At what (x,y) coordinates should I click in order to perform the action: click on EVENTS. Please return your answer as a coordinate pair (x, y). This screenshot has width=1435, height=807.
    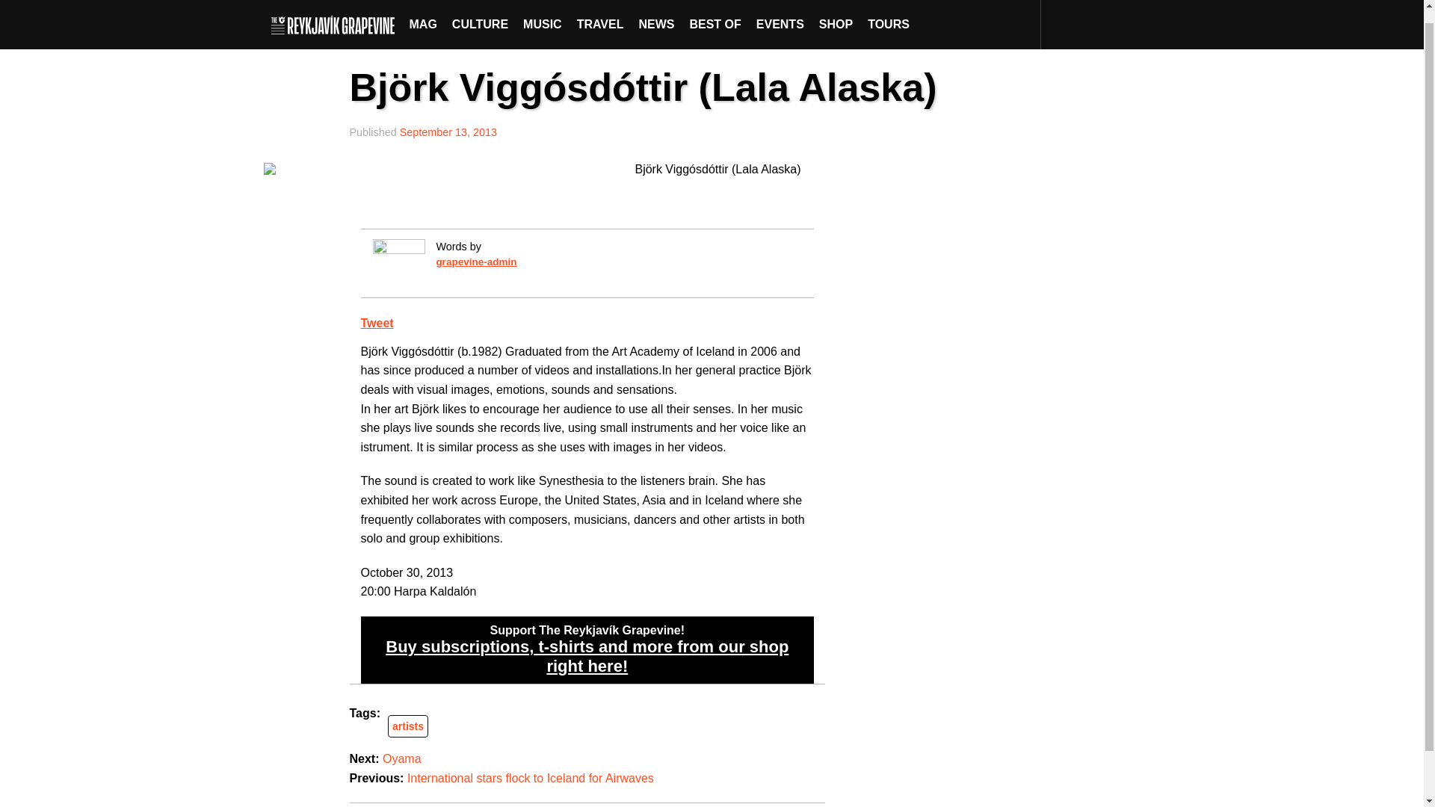
    Looking at the image, I should click on (780, 18).